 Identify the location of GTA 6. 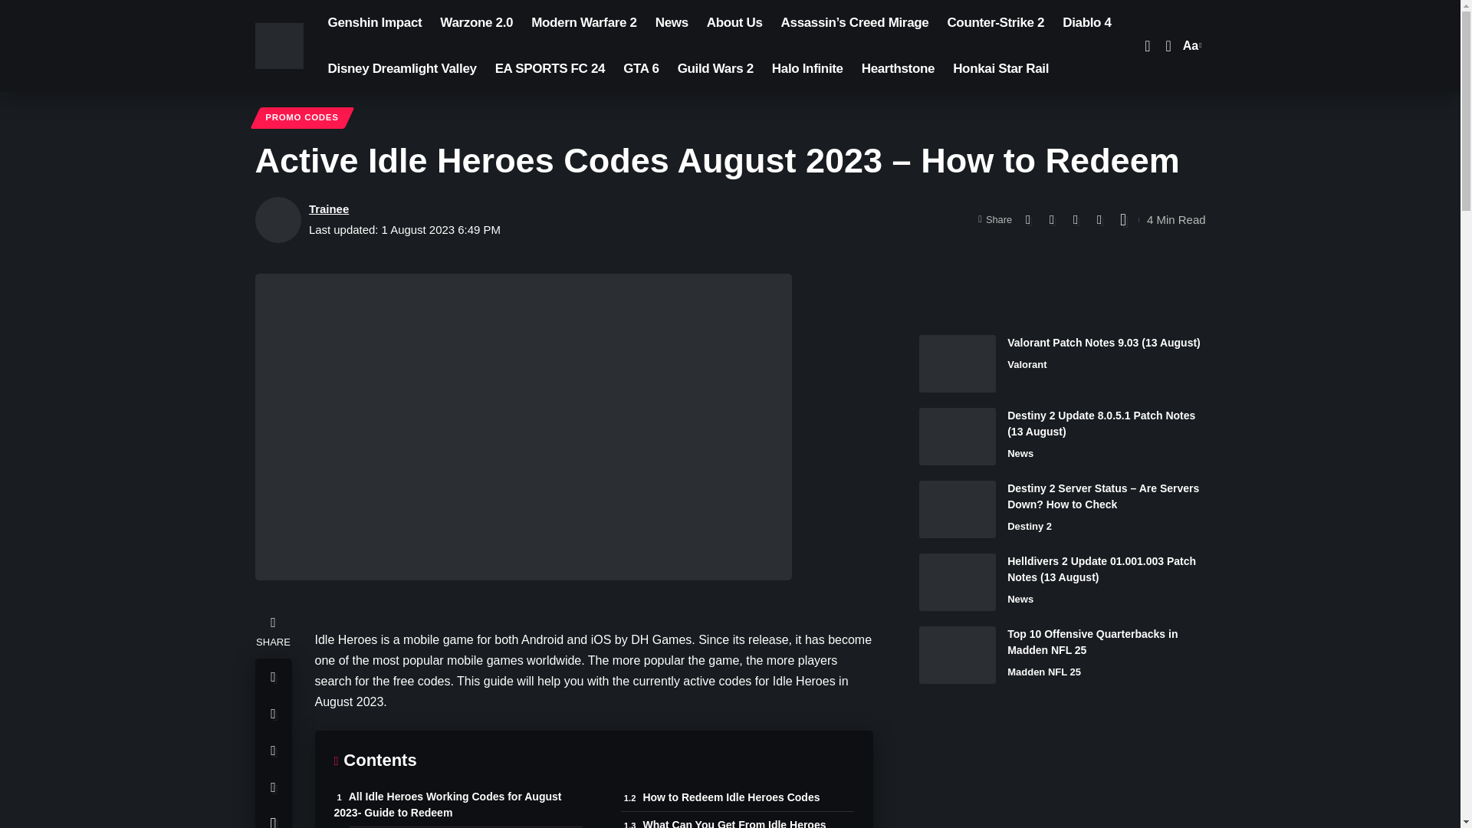
(641, 69).